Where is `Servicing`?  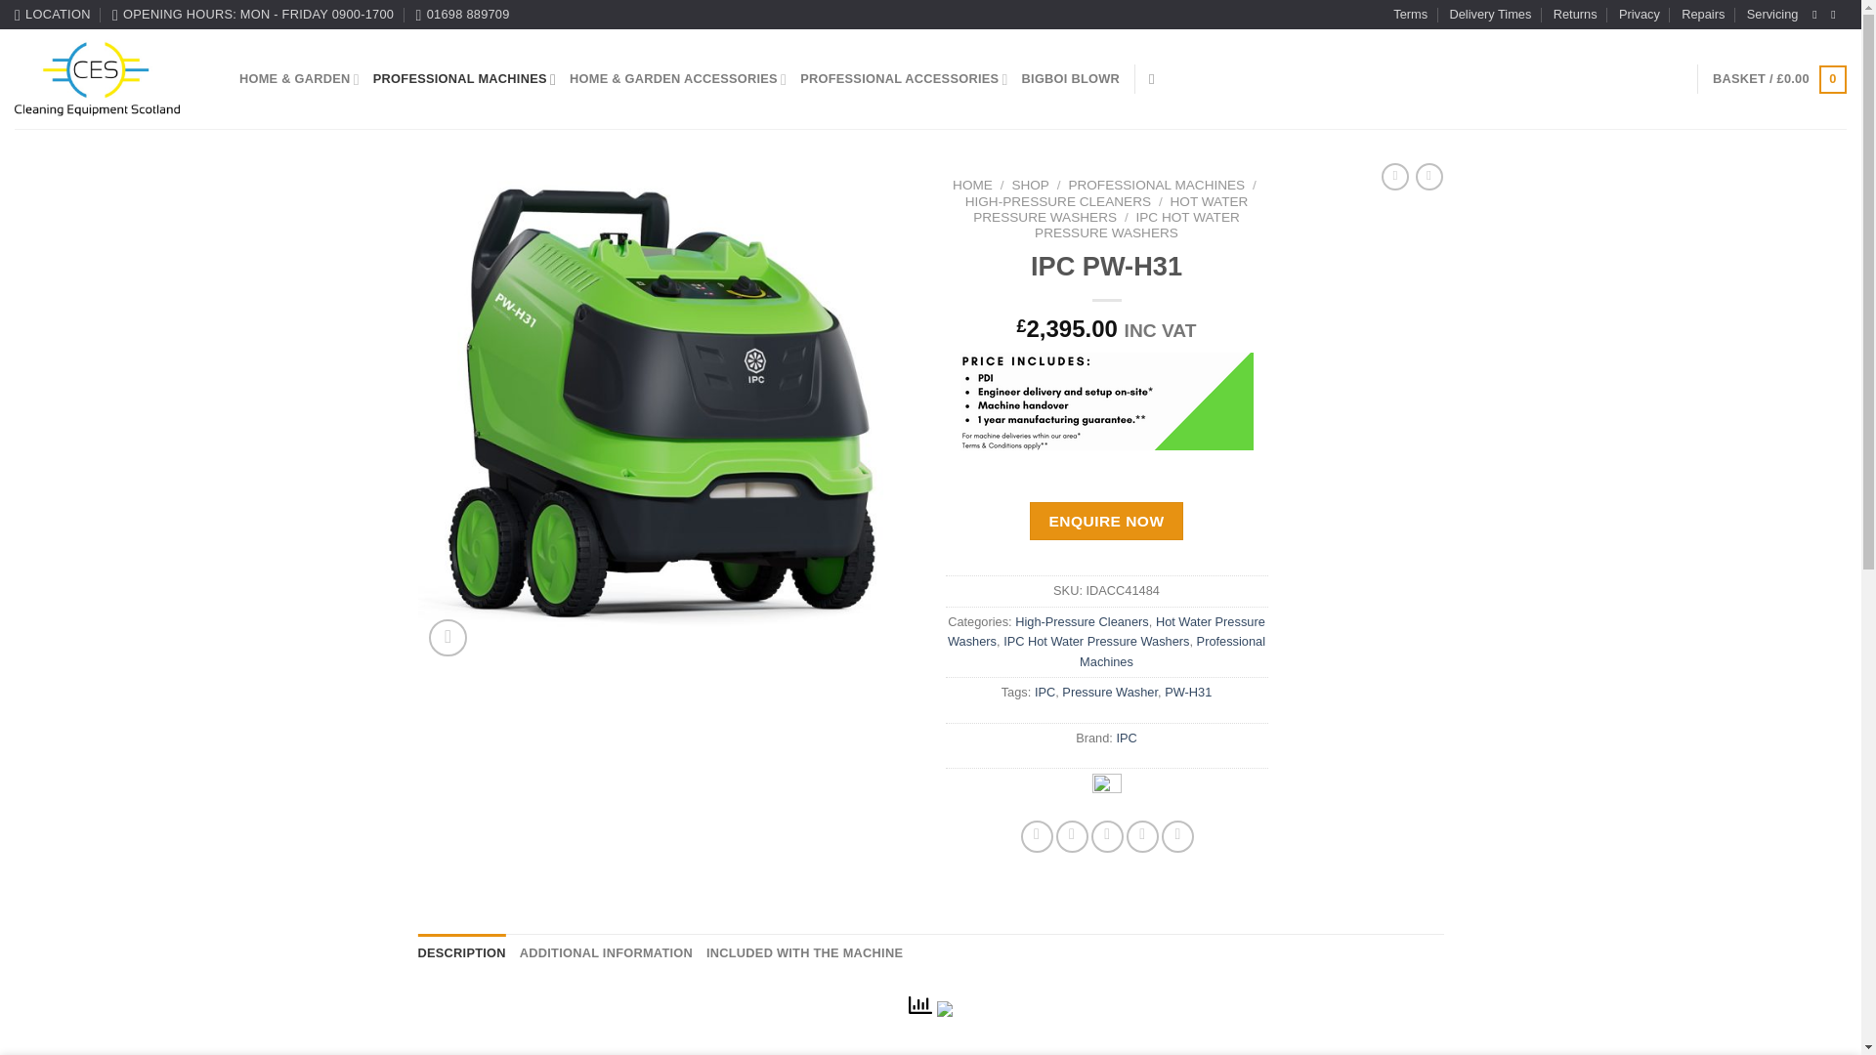
Servicing is located at coordinates (1772, 15).